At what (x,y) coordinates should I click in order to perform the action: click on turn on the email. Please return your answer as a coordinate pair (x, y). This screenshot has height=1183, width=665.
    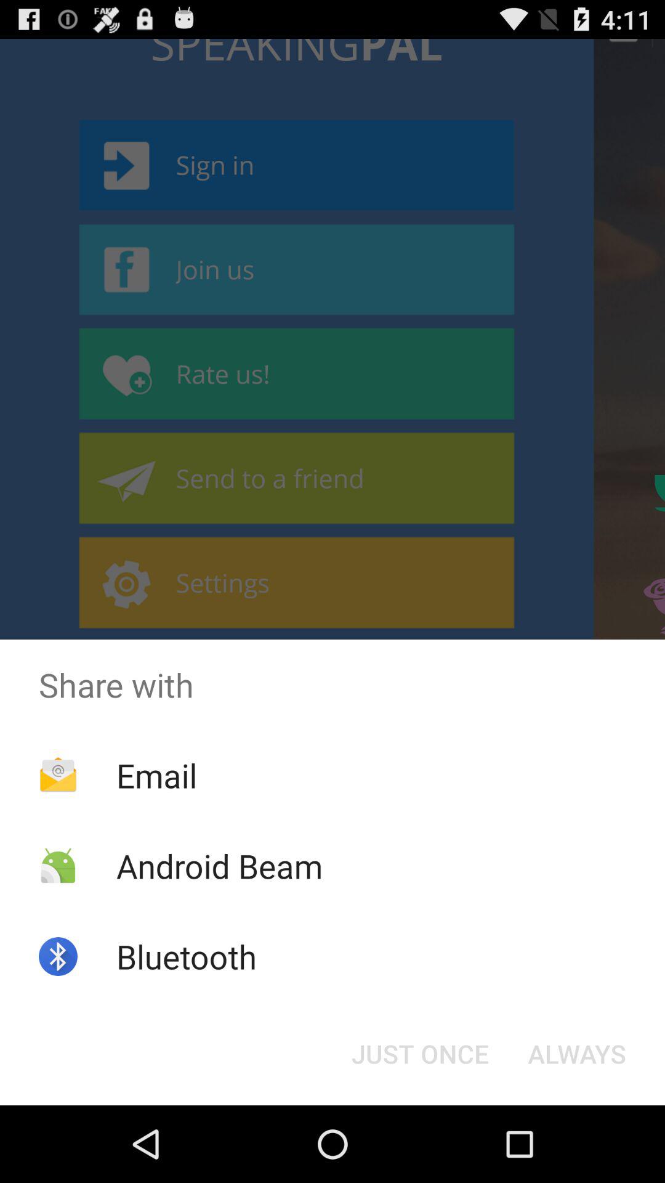
    Looking at the image, I should click on (156, 775).